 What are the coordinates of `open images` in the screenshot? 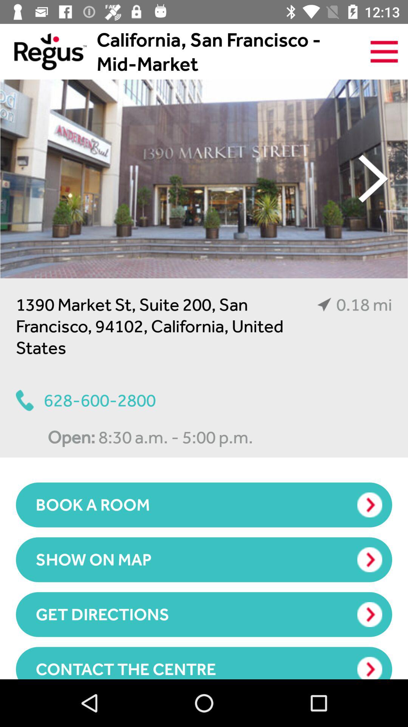 It's located at (204, 179).